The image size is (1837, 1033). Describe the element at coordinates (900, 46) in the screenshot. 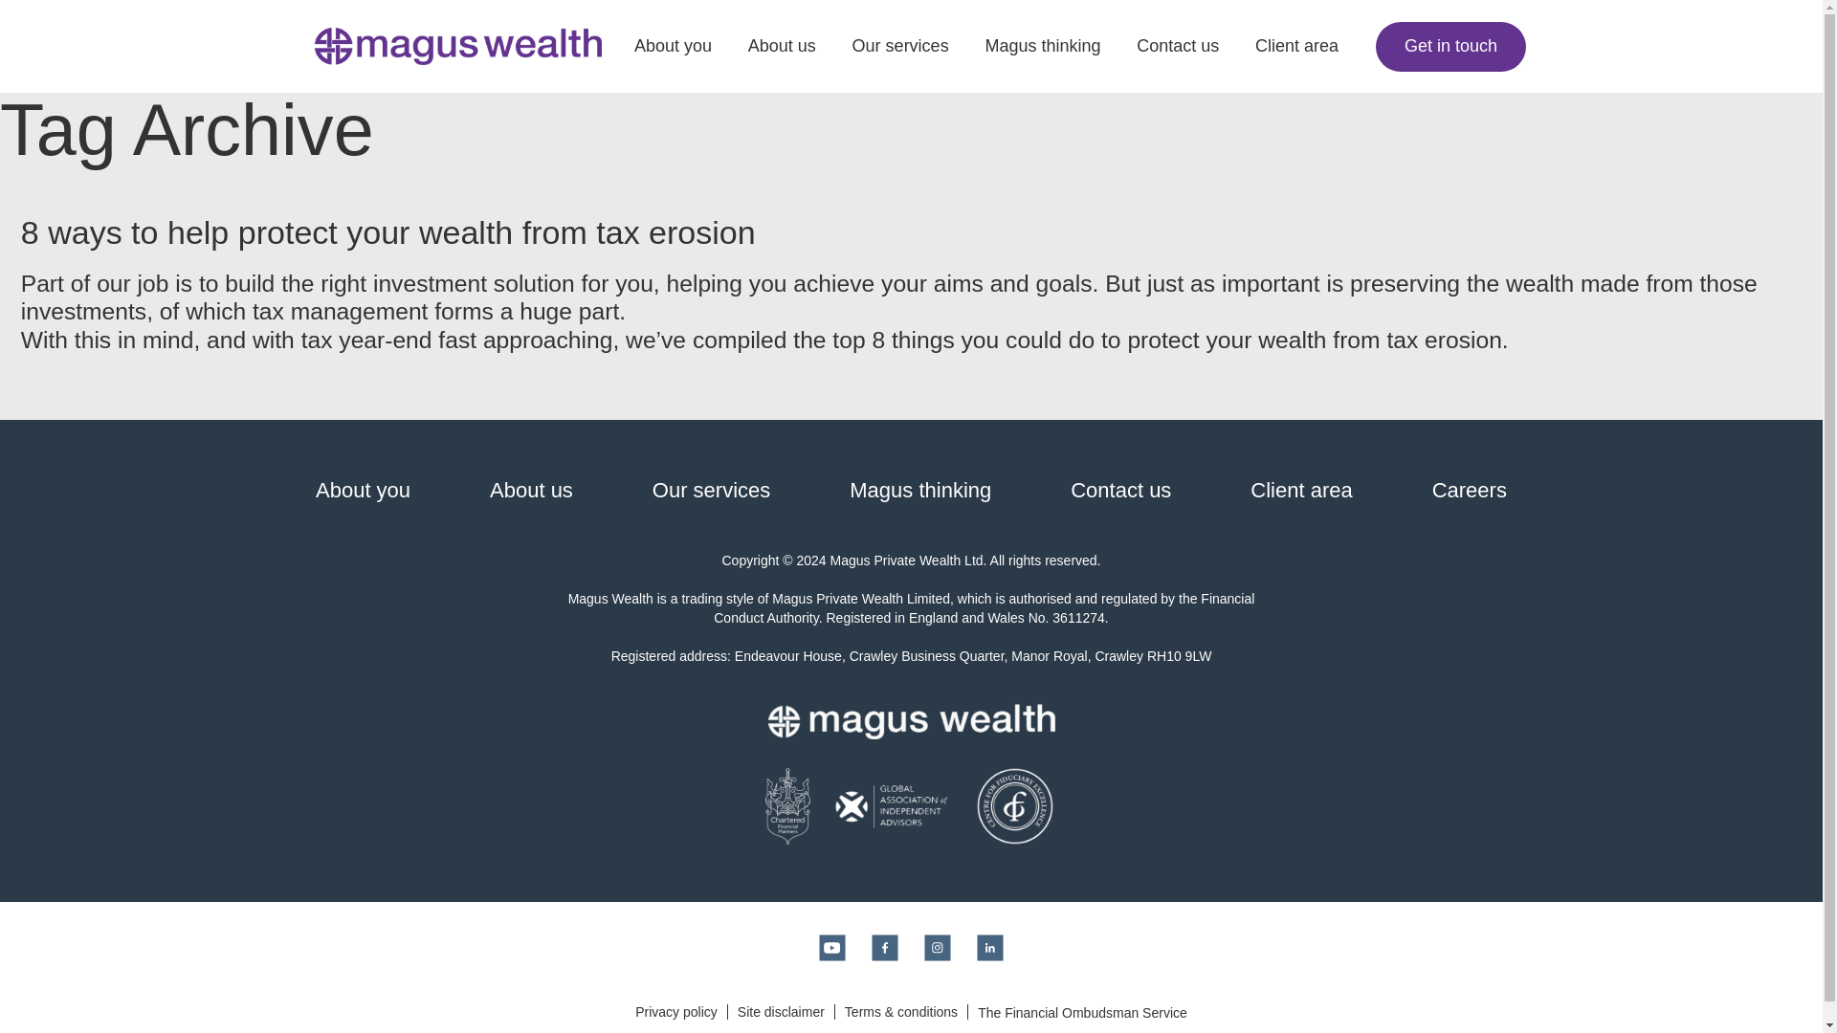

I see `Our services` at that location.